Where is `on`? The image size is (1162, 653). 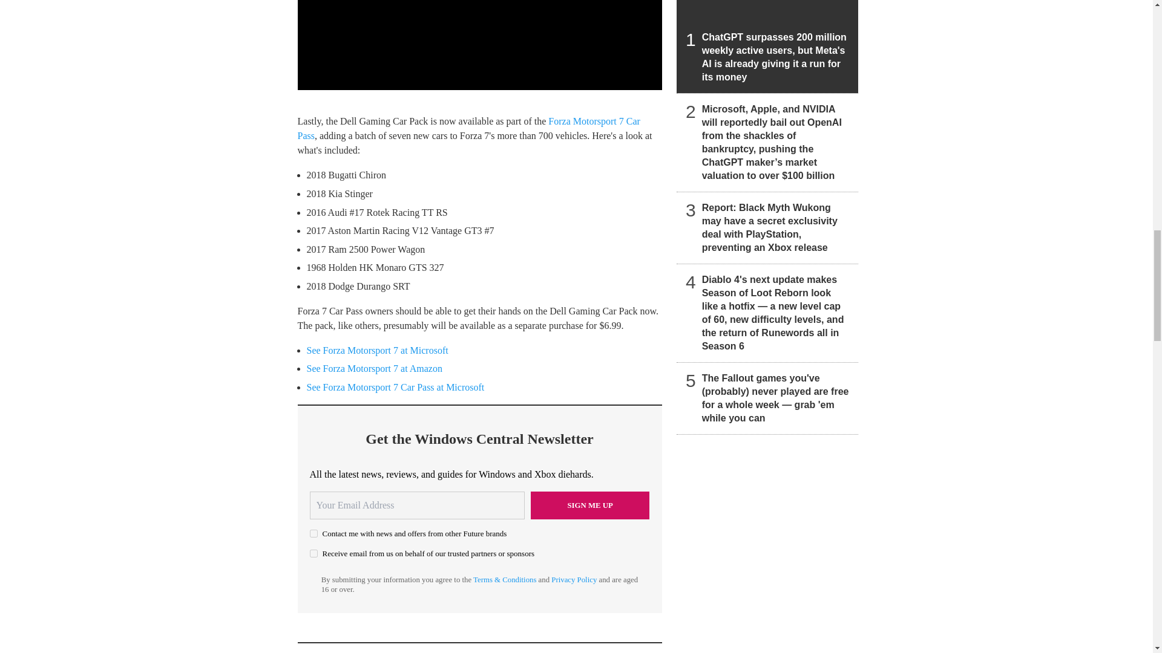
on is located at coordinates (313, 554).